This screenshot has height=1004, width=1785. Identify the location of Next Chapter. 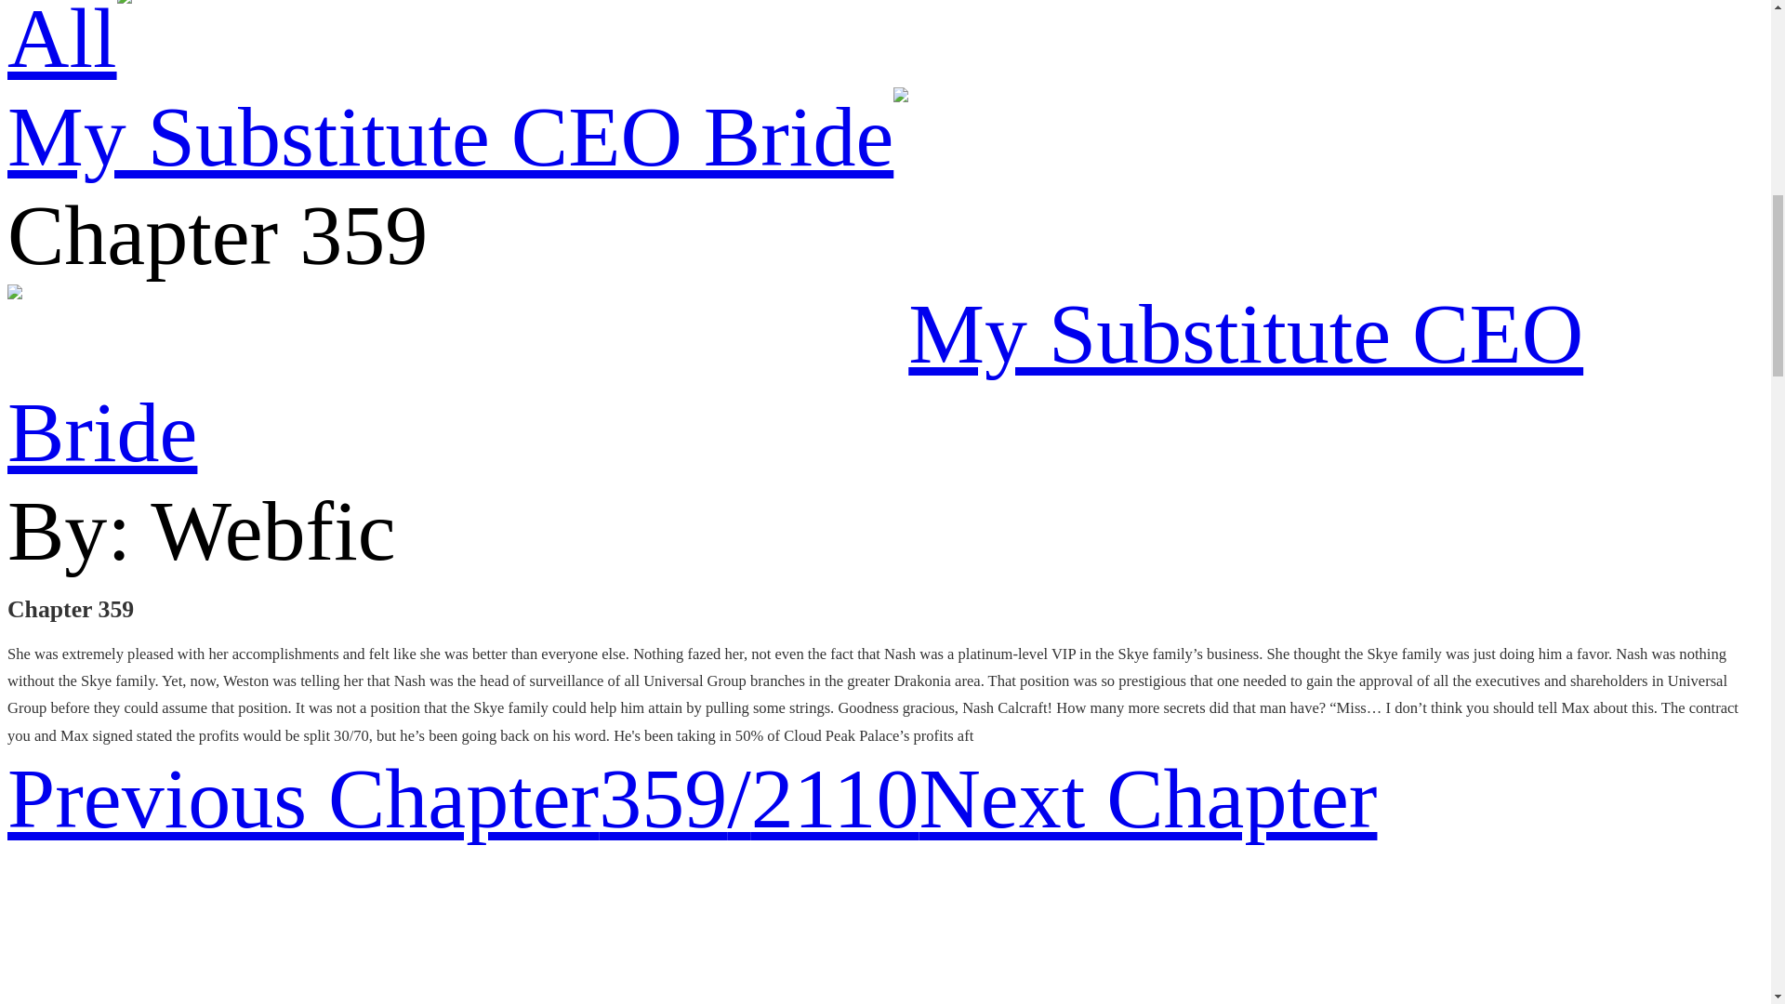
(1147, 798).